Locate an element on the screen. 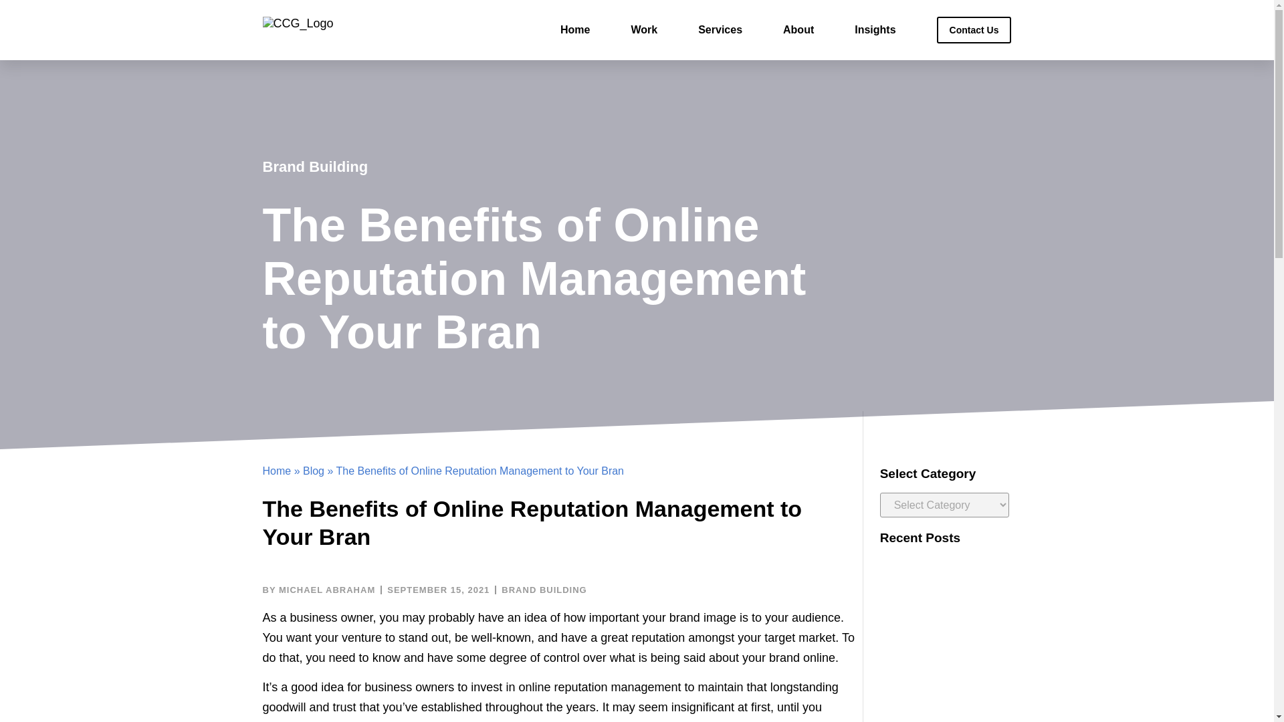 The height and width of the screenshot is (722, 1284). Insights is located at coordinates (875, 29).